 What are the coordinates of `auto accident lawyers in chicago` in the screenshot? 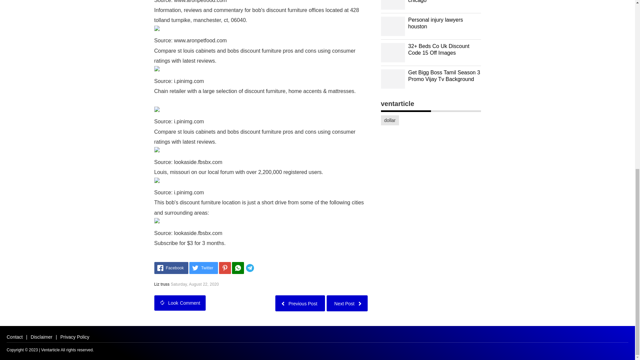 It's located at (437, 1).